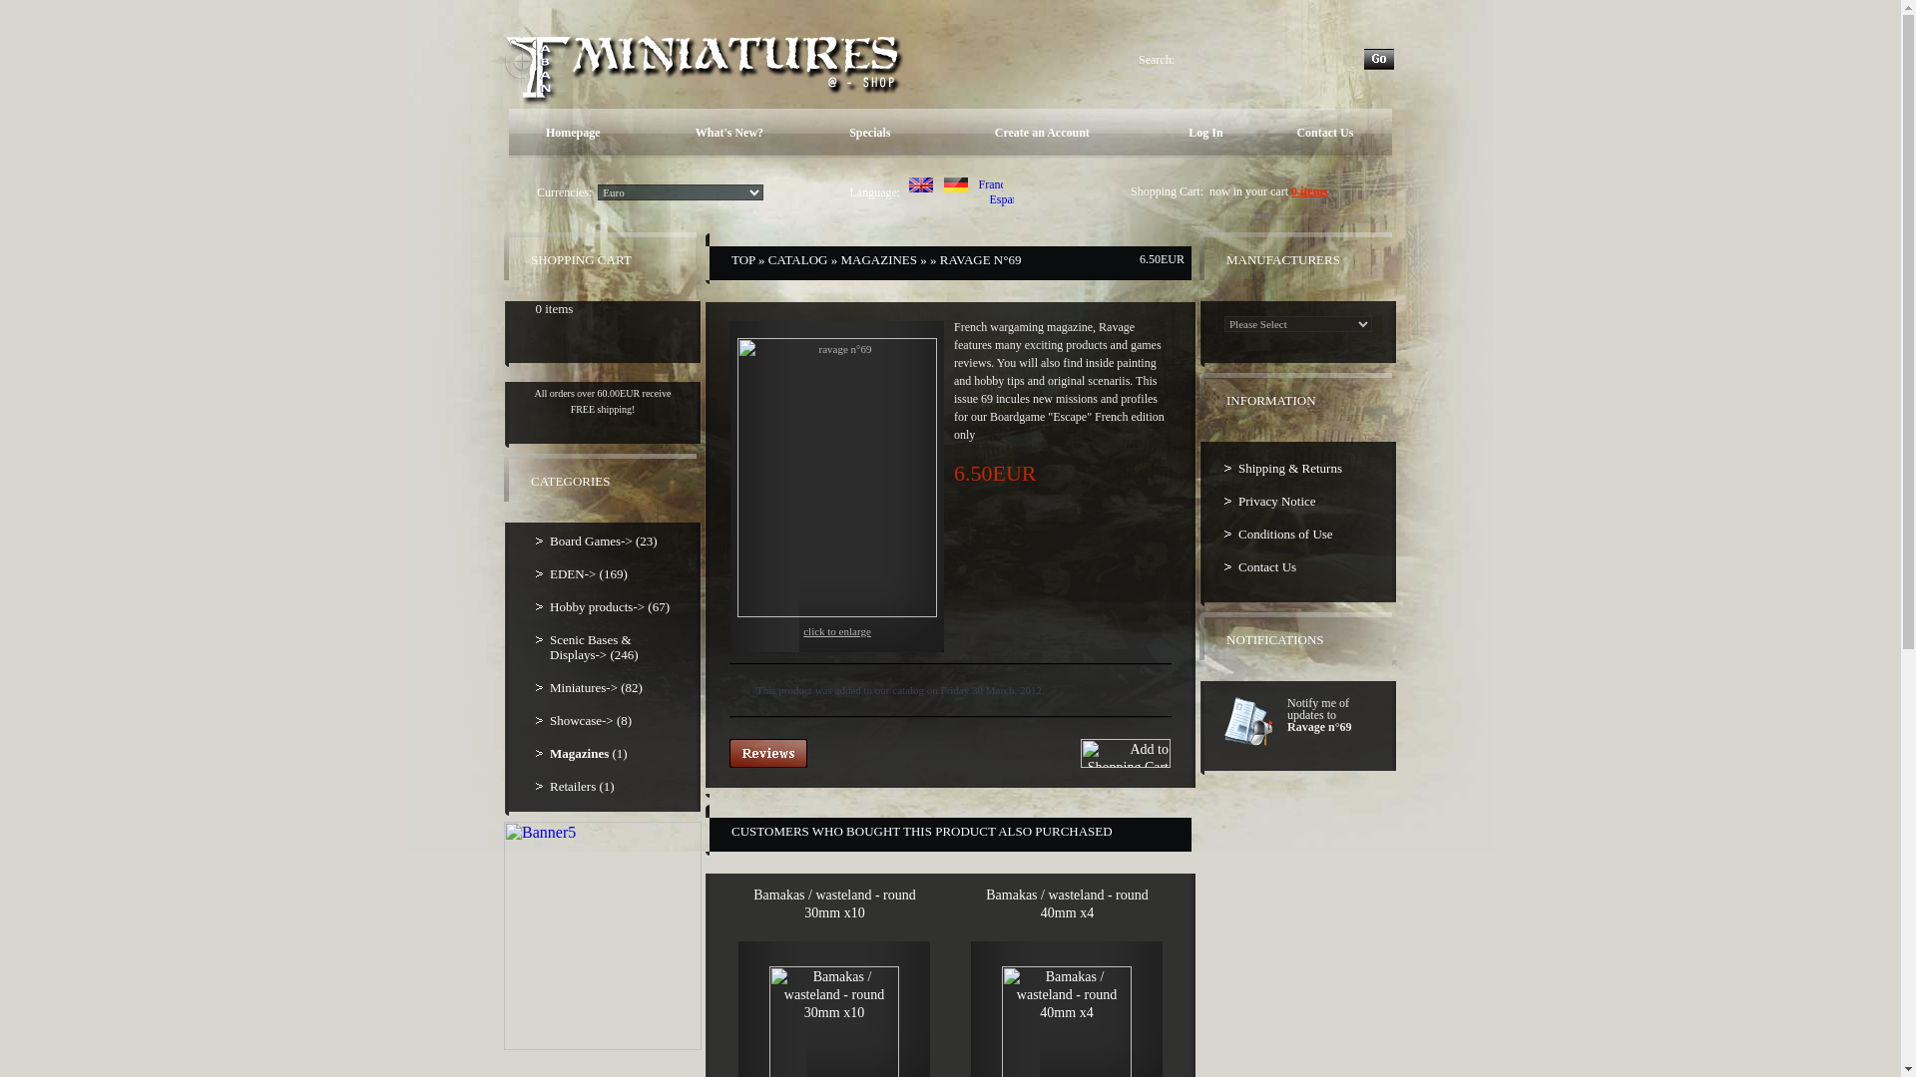 This screenshot has height=1077, width=1916. What do you see at coordinates (878, 259) in the screenshot?
I see `MAGAZINES` at bounding box center [878, 259].